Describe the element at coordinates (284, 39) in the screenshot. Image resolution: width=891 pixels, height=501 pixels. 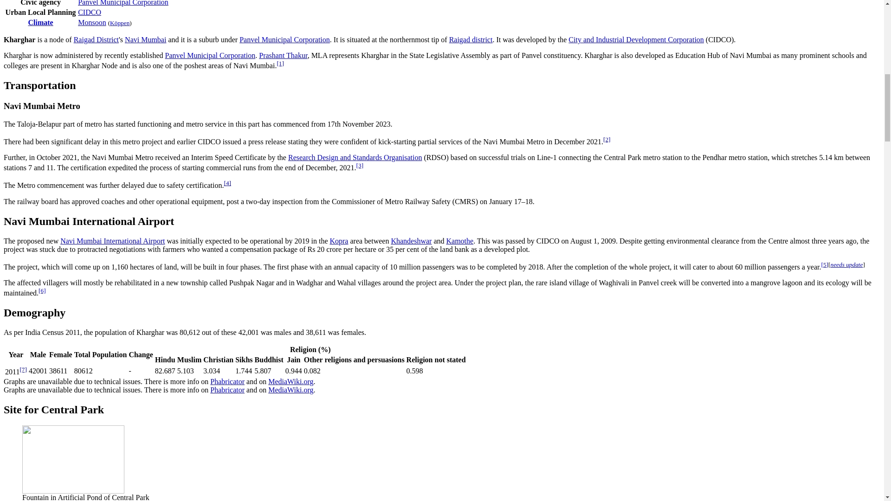
I see `Panvel Municipal Corporation` at that location.